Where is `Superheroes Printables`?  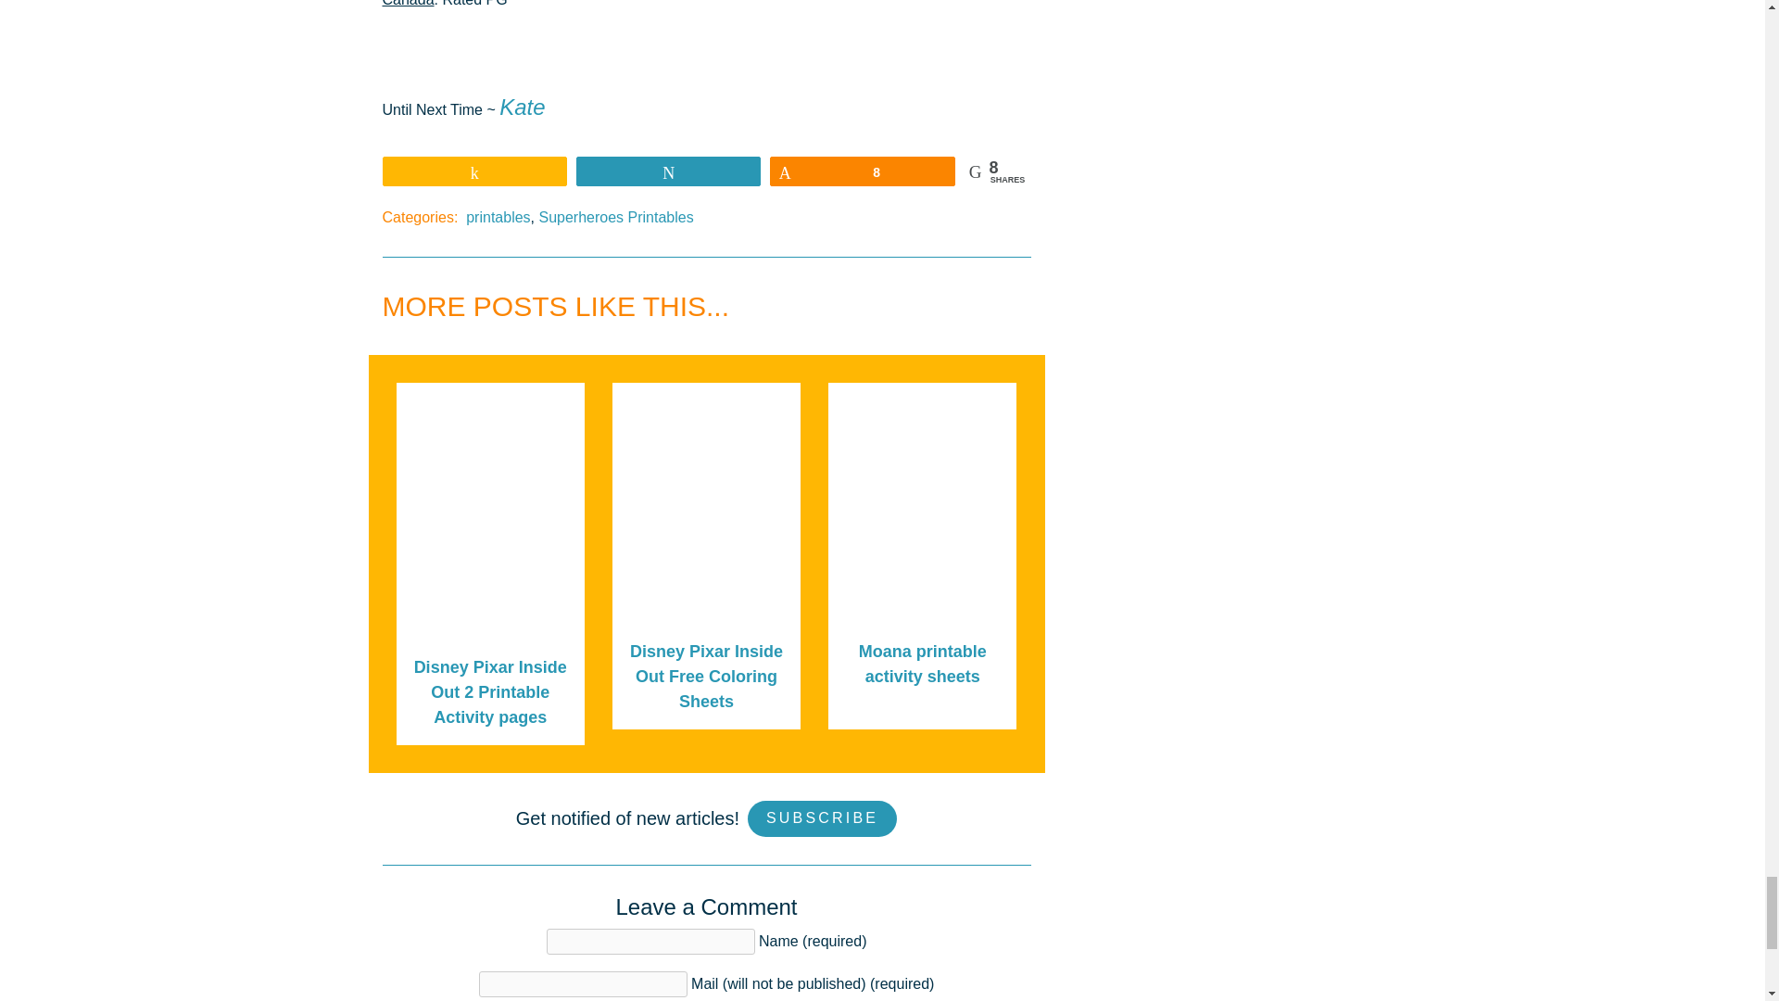 Superheroes Printables is located at coordinates (615, 217).